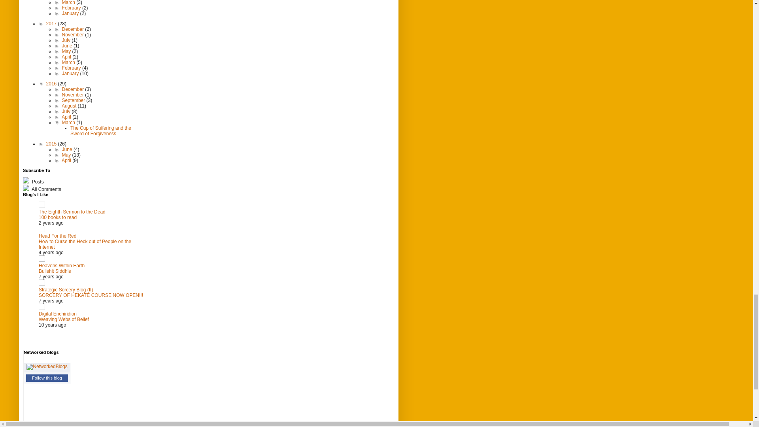 This screenshot has height=427, width=759. Describe the element at coordinates (47, 367) in the screenshot. I see `NetworkedBlogs` at that location.